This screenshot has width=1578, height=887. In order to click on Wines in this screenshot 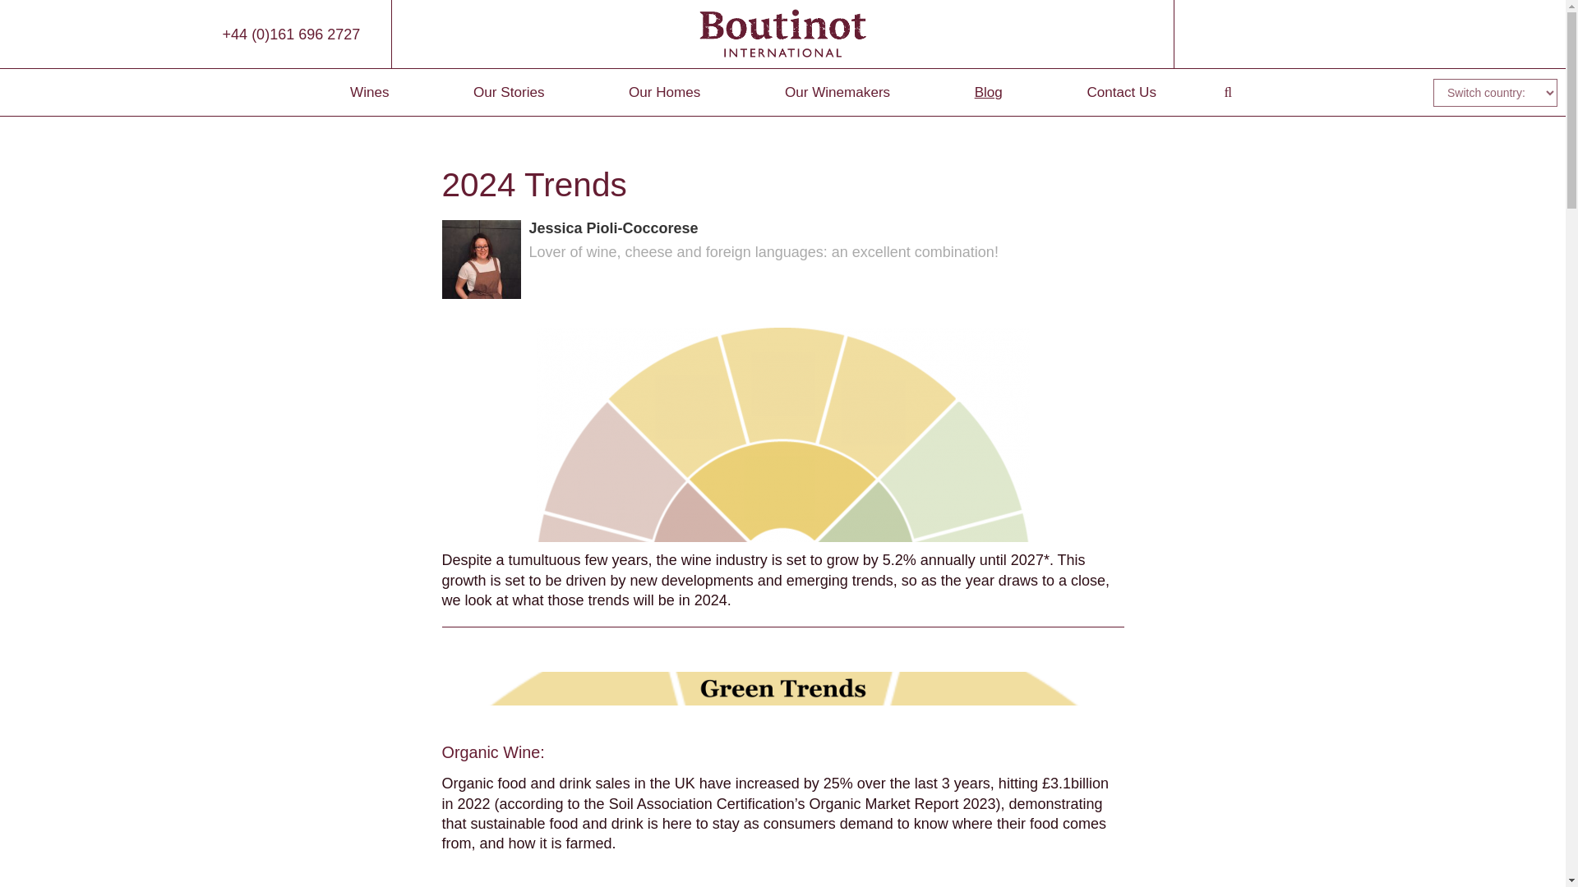, I will do `click(369, 92)`.